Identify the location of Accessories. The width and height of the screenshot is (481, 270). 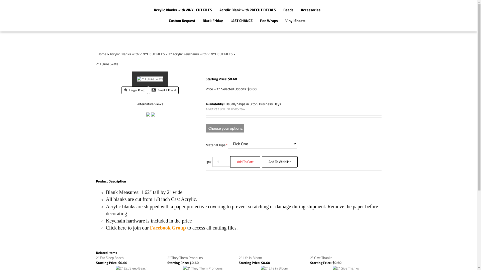
(311, 10).